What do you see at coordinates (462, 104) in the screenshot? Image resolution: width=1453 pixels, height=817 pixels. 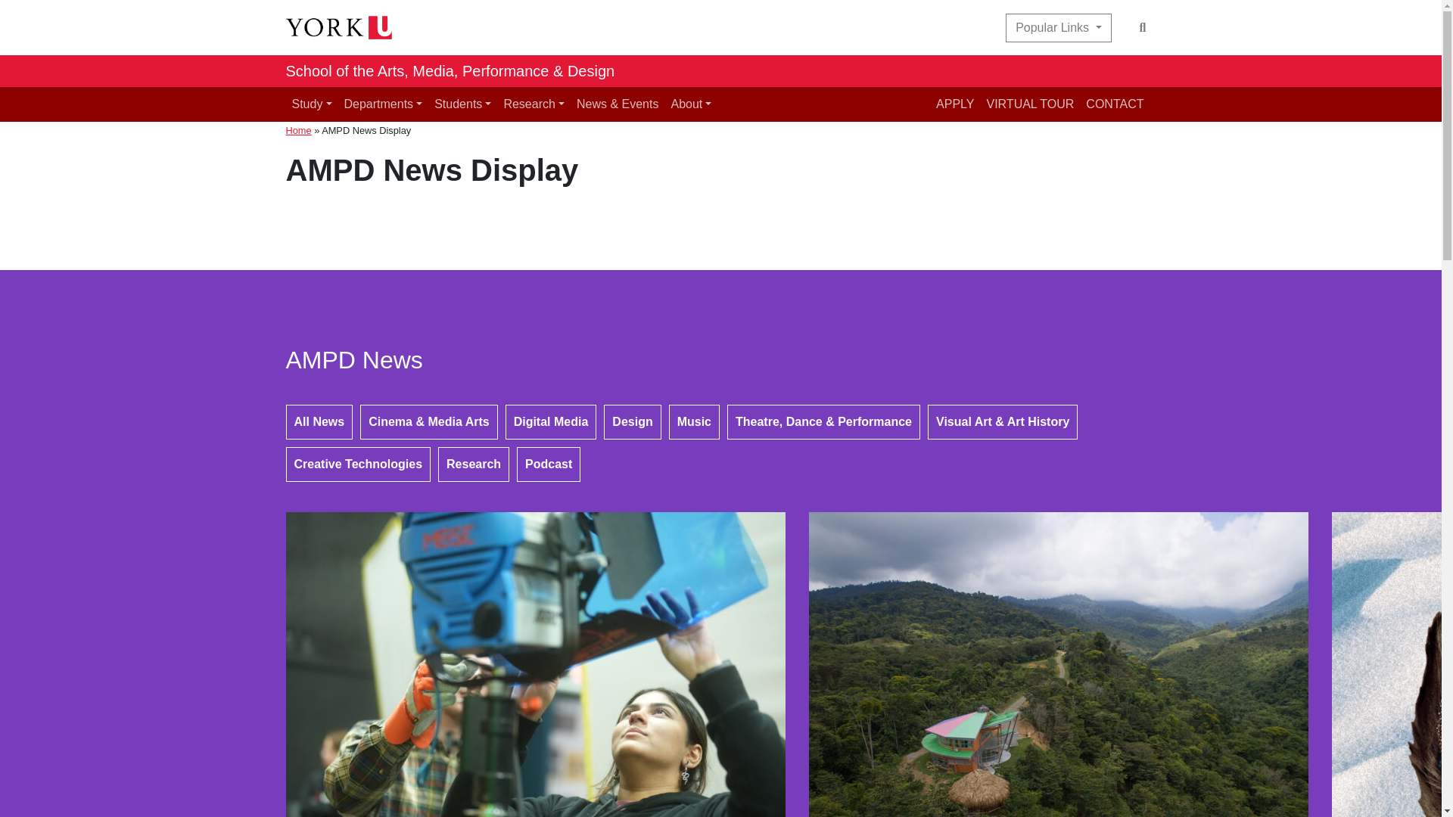 I see `Students` at bounding box center [462, 104].